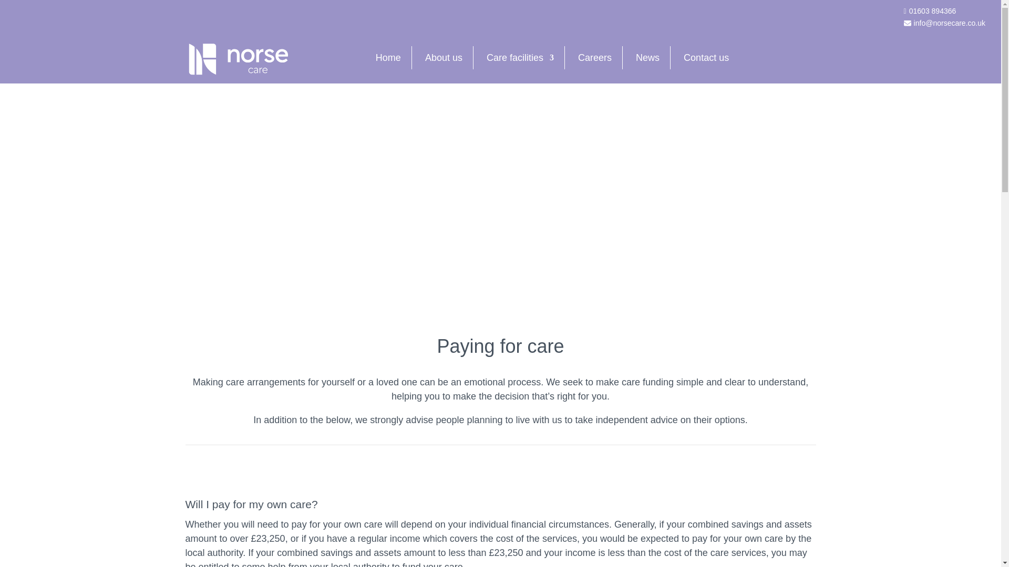 The width and height of the screenshot is (1009, 567). I want to click on Care facilities, so click(520, 57).